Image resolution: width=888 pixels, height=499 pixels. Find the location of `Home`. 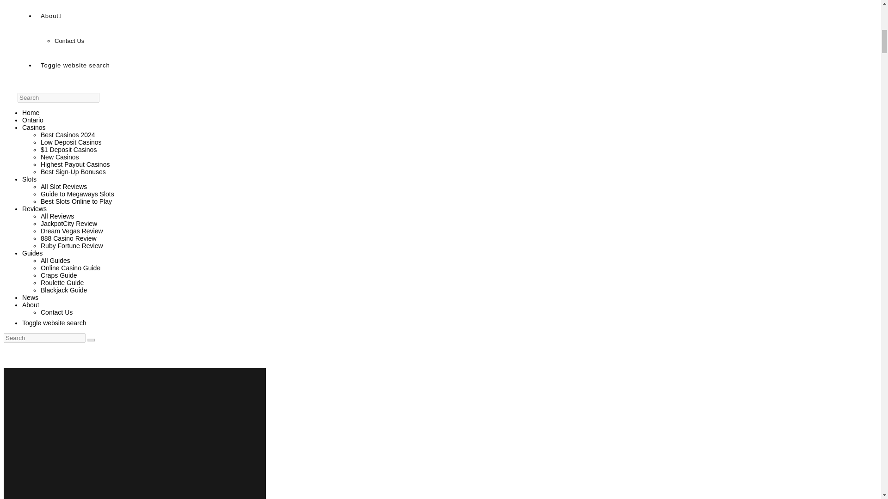

Home is located at coordinates (31, 113).